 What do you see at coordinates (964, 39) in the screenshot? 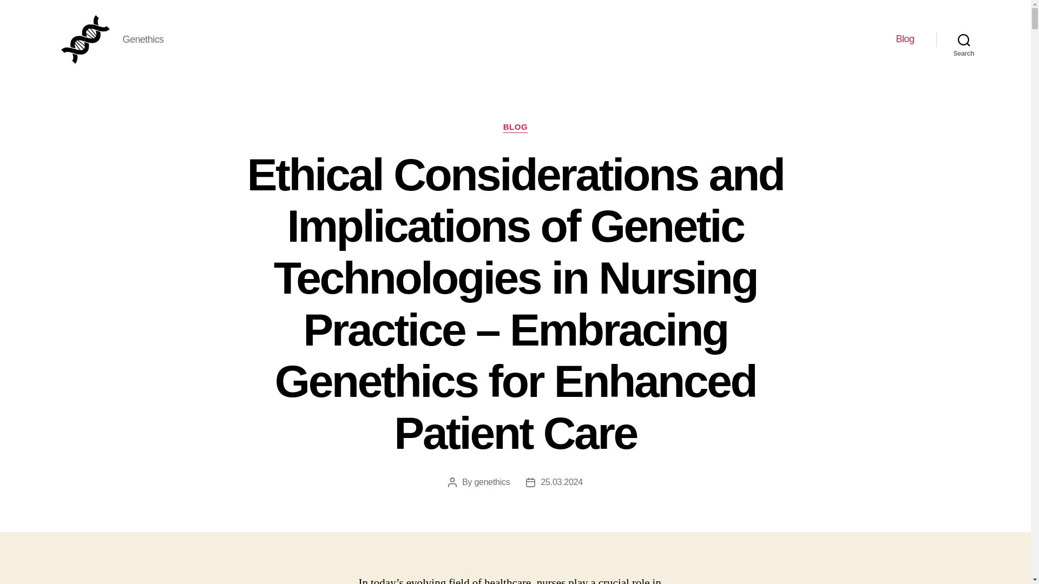
I see `Search` at bounding box center [964, 39].